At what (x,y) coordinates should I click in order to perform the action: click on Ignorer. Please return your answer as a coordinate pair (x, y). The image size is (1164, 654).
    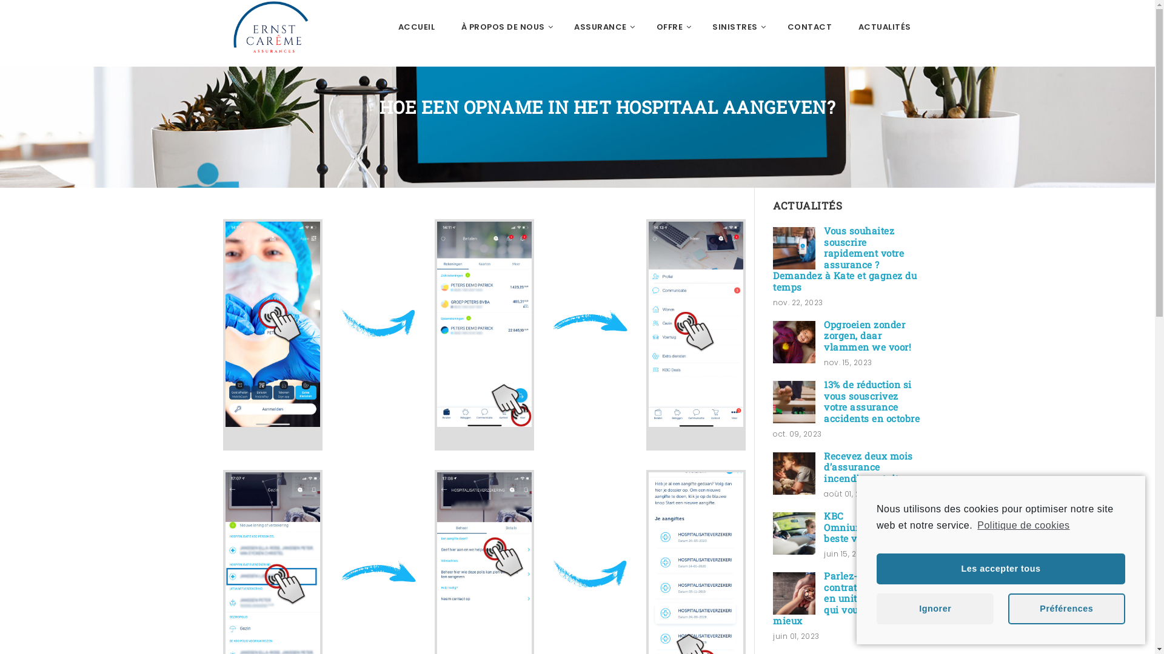
    Looking at the image, I should click on (935, 609).